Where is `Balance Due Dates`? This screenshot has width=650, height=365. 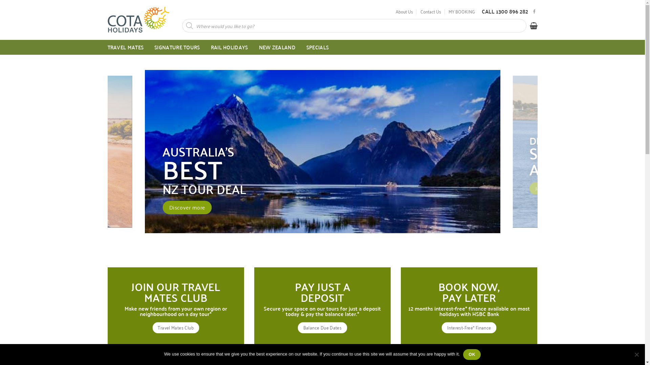
Balance Due Dates is located at coordinates (322, 328).